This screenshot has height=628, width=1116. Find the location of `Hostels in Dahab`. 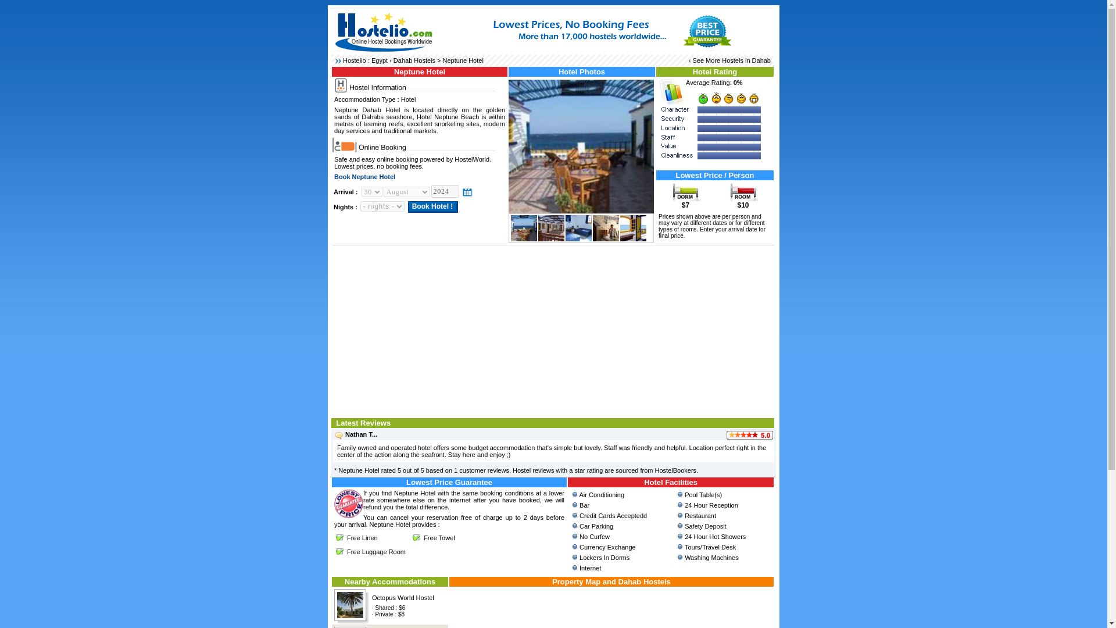

Hostels in Dahab is located at coordinates (746, 60).